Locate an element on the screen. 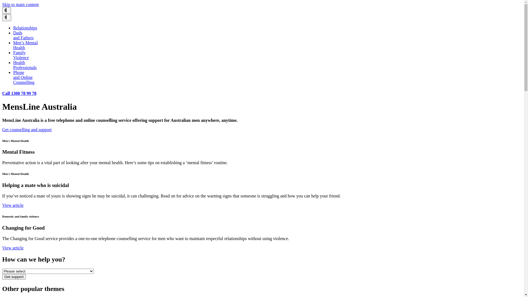  View article is located at coordinates (13, 248).